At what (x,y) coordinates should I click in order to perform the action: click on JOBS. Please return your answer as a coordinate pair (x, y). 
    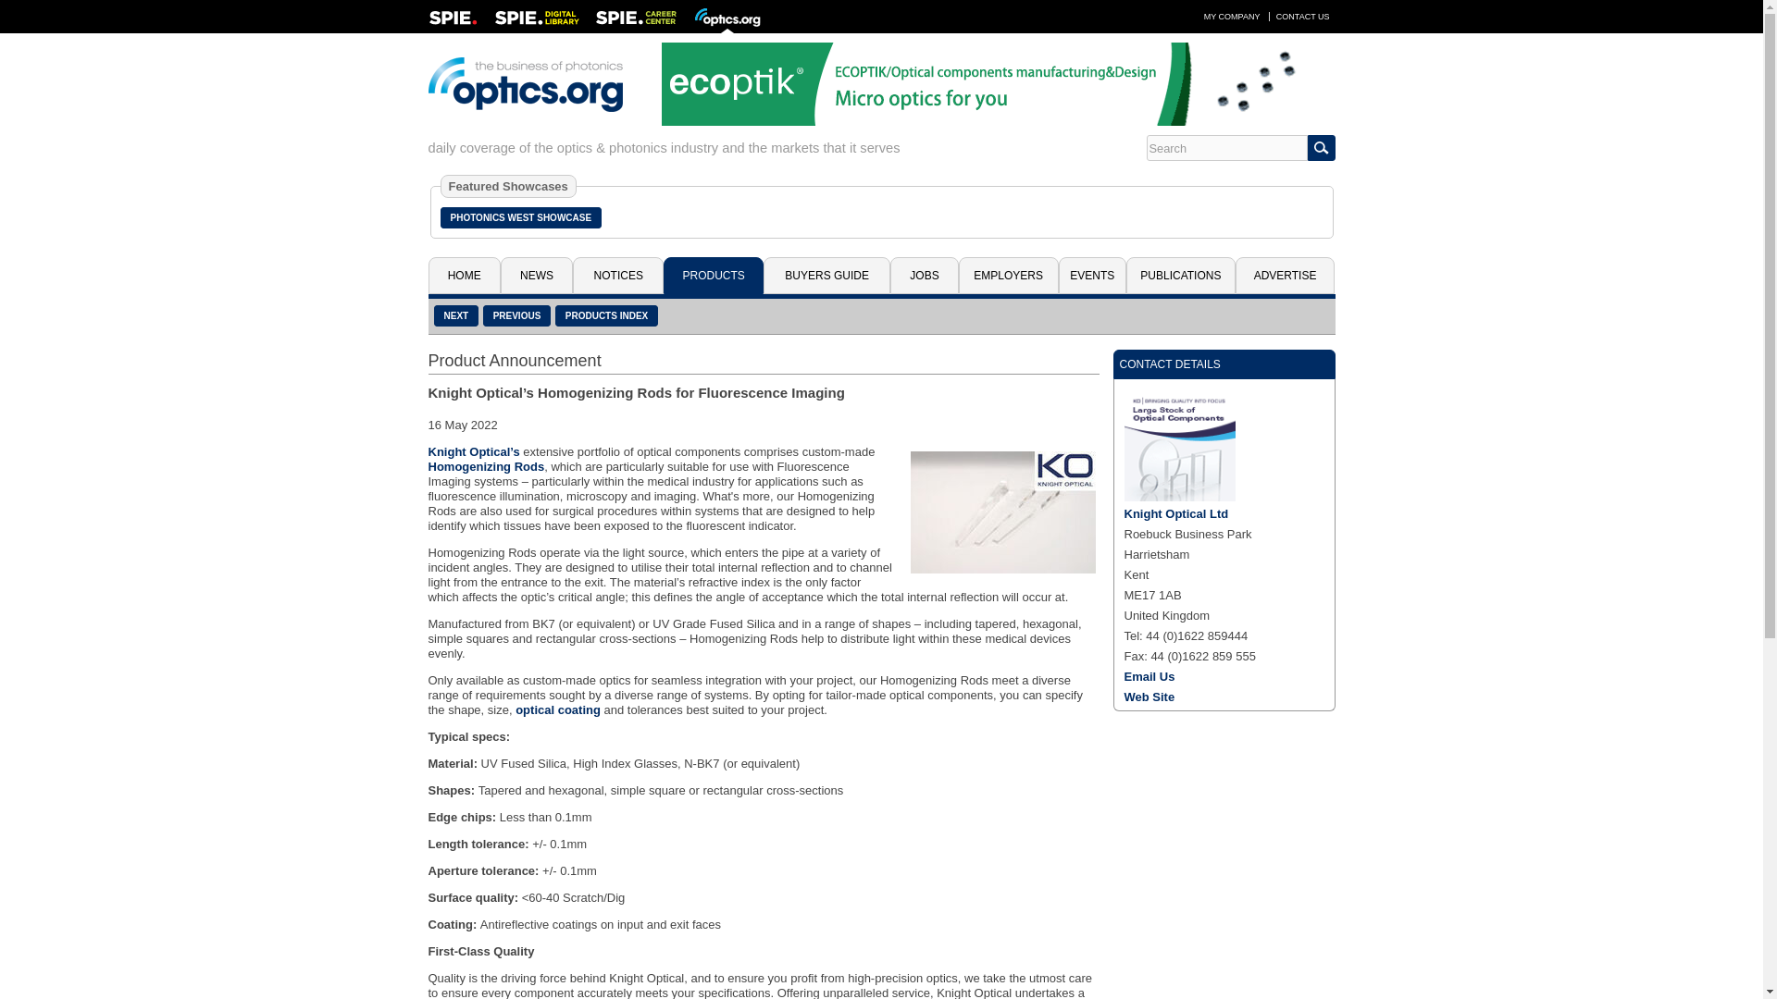
    Looking at the image, I should click on (924, 275).